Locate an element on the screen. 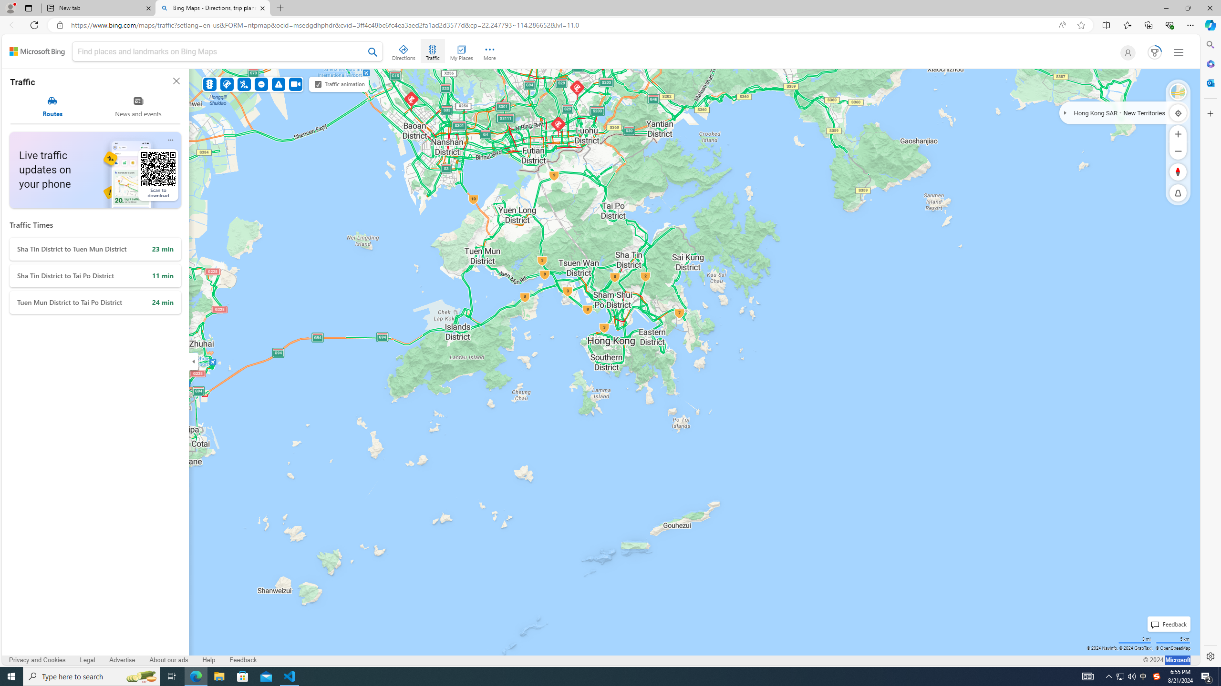  Construction is located at coordinates (244, 84).